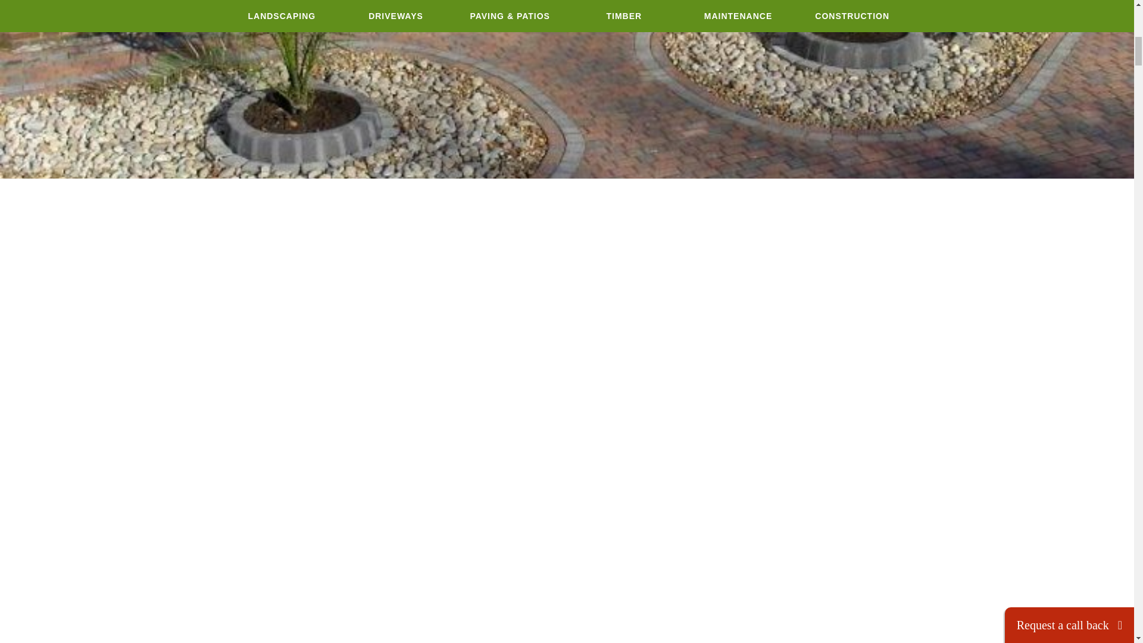 The image size is (1143, 643). What do you see at coordinates (983, 38) in the screenshot?
I see `Submit` at bounding box center [983, 38].